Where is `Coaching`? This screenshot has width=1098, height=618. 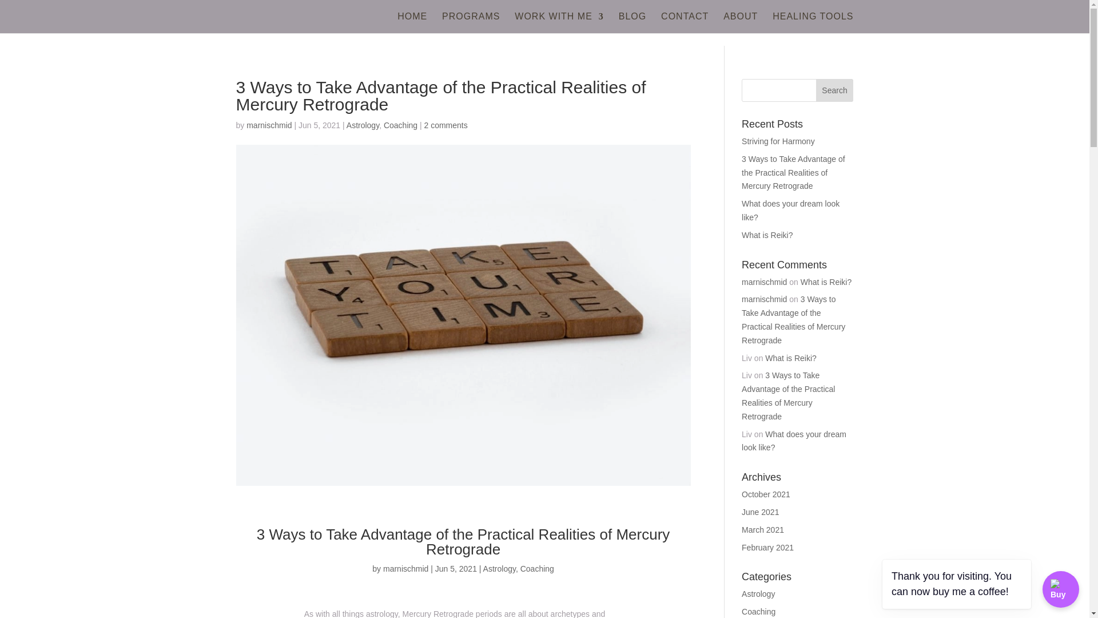
Coaching is located at coordinates (538, 569).